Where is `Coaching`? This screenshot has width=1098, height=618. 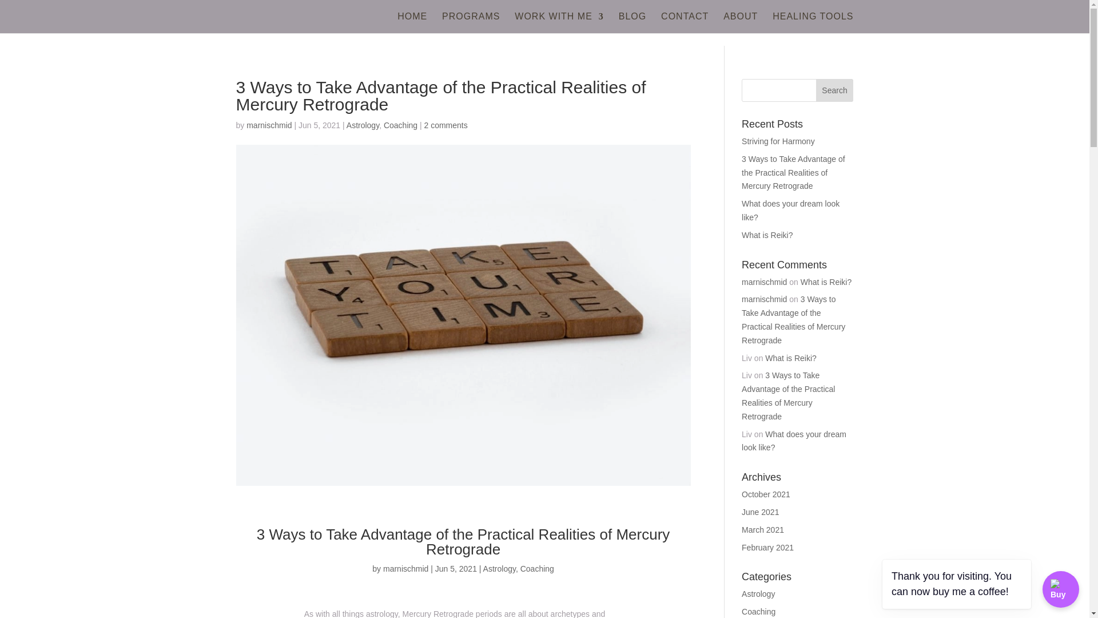
Coaching is located at coordinates (538, 569).